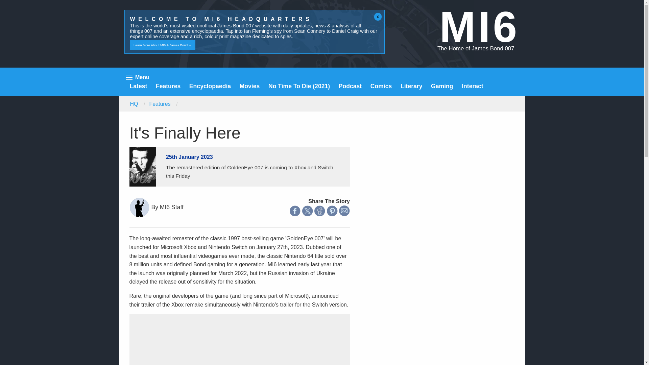  Describe the element at coordinates (378, 17) in the screenshot. I see `x` at that location.